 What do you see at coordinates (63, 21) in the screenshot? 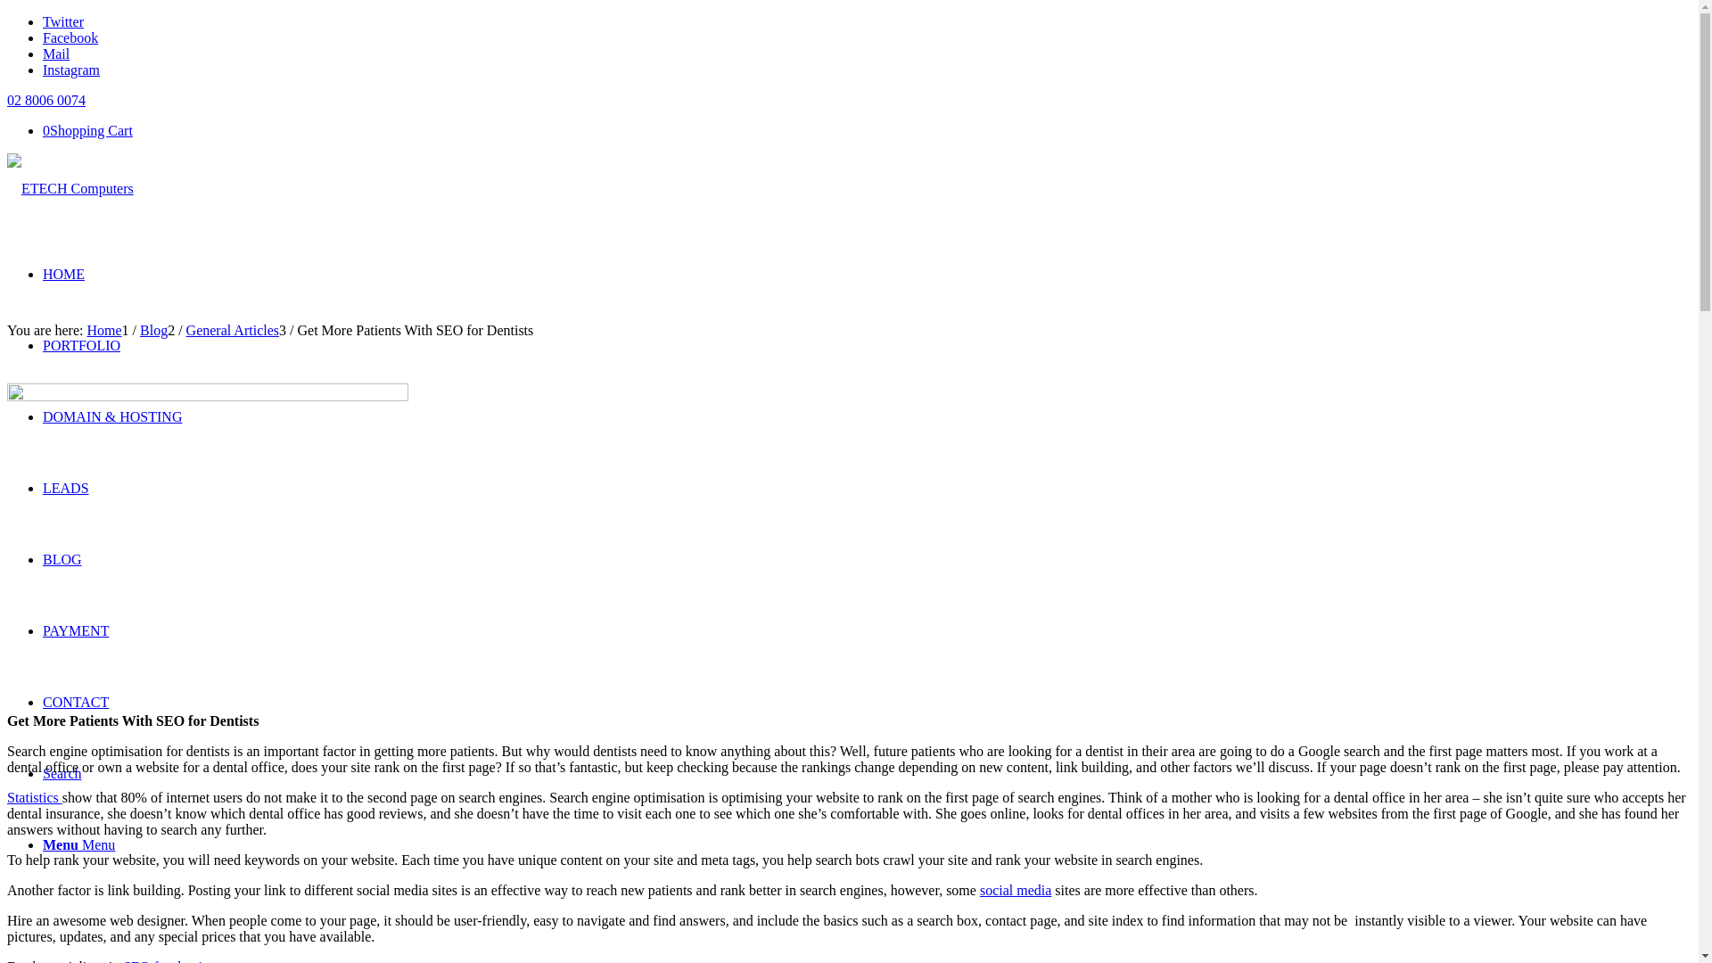
I see `Twitter` at bounding box center [63, 21].